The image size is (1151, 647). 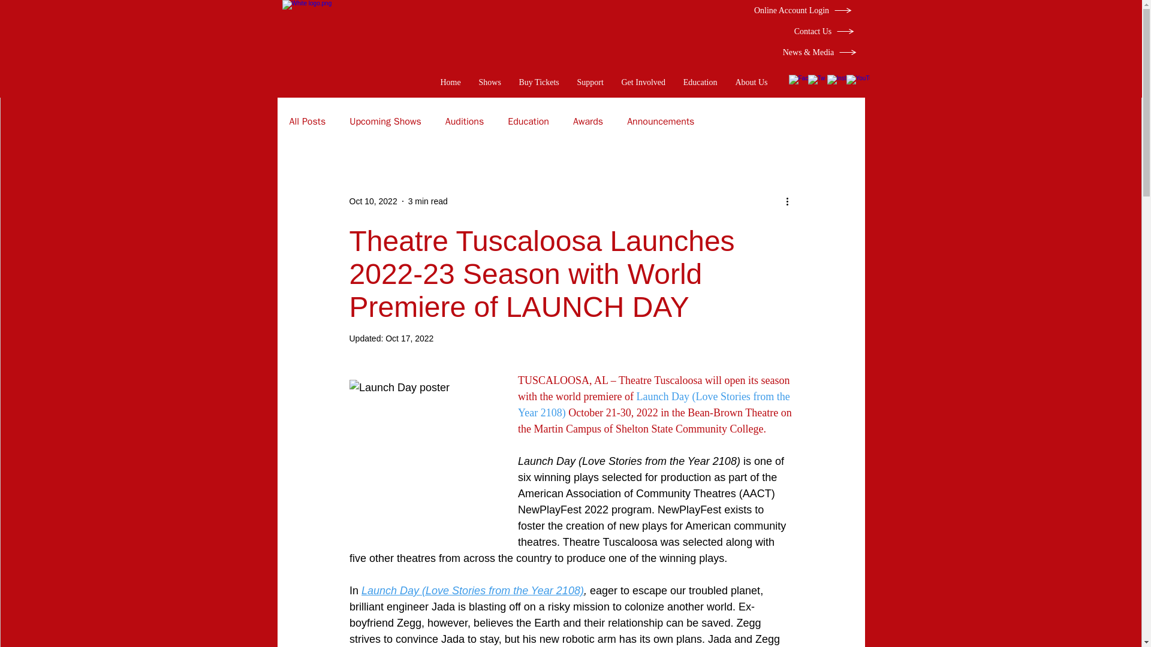 What do you see at coordinates (590, 83) in the screenshot?
I see `Support` at bounding box center [590, 83].